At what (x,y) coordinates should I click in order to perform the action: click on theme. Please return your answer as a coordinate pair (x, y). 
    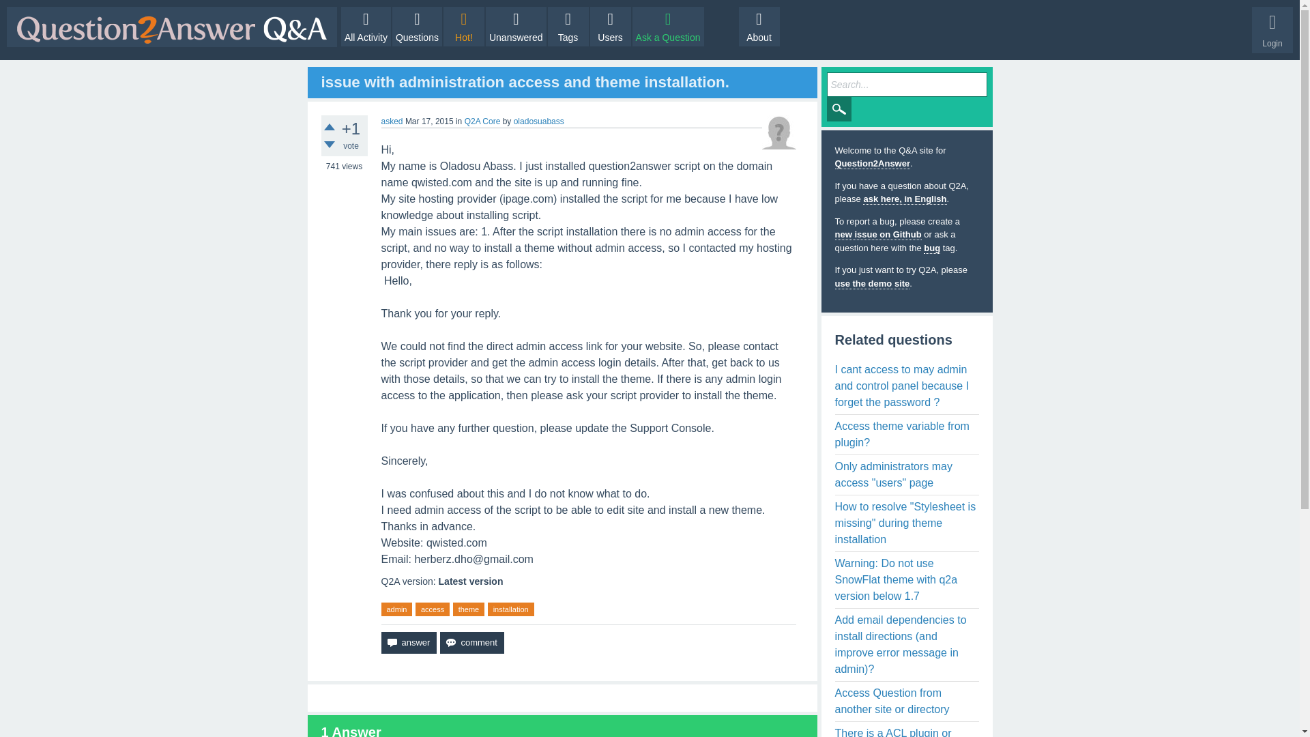
    Looking at the image, I should click on (469, 609).